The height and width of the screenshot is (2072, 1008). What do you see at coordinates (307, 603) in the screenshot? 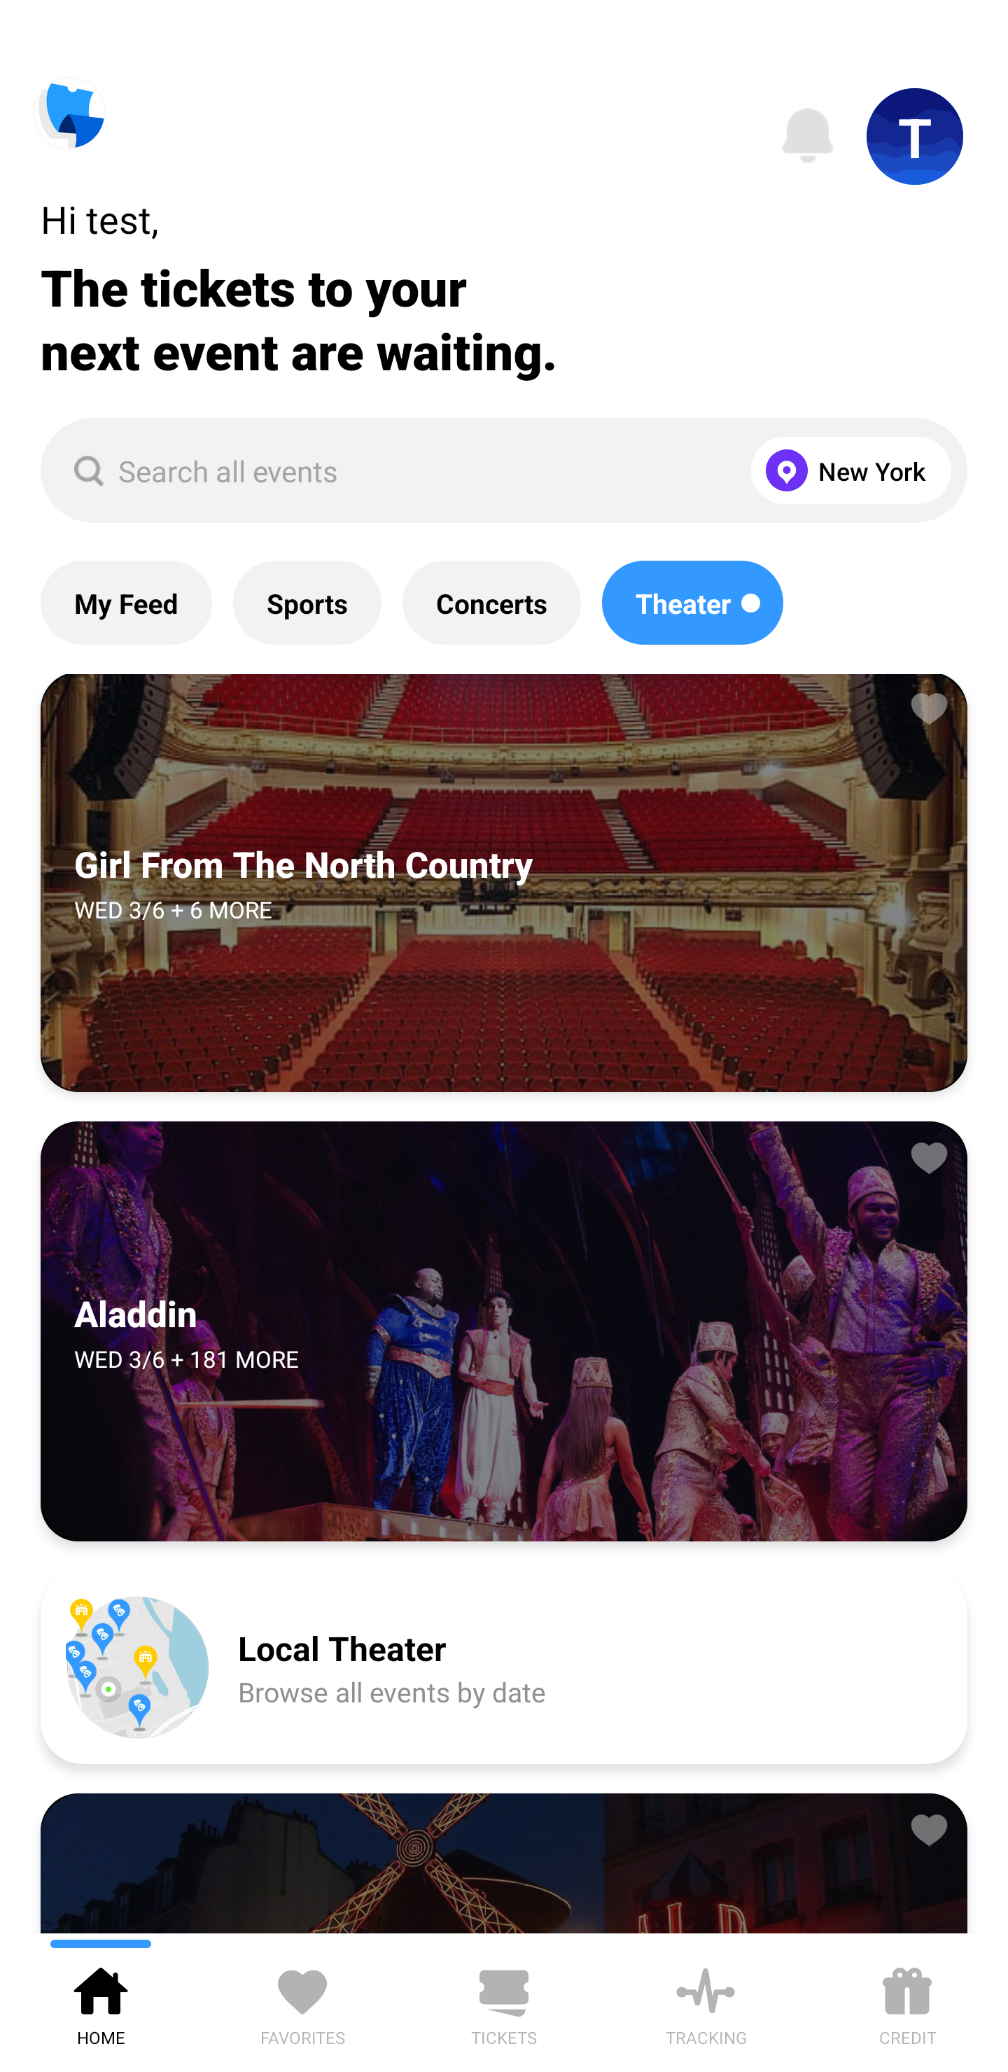
I see `Sports` at bounding box center [307, 603].